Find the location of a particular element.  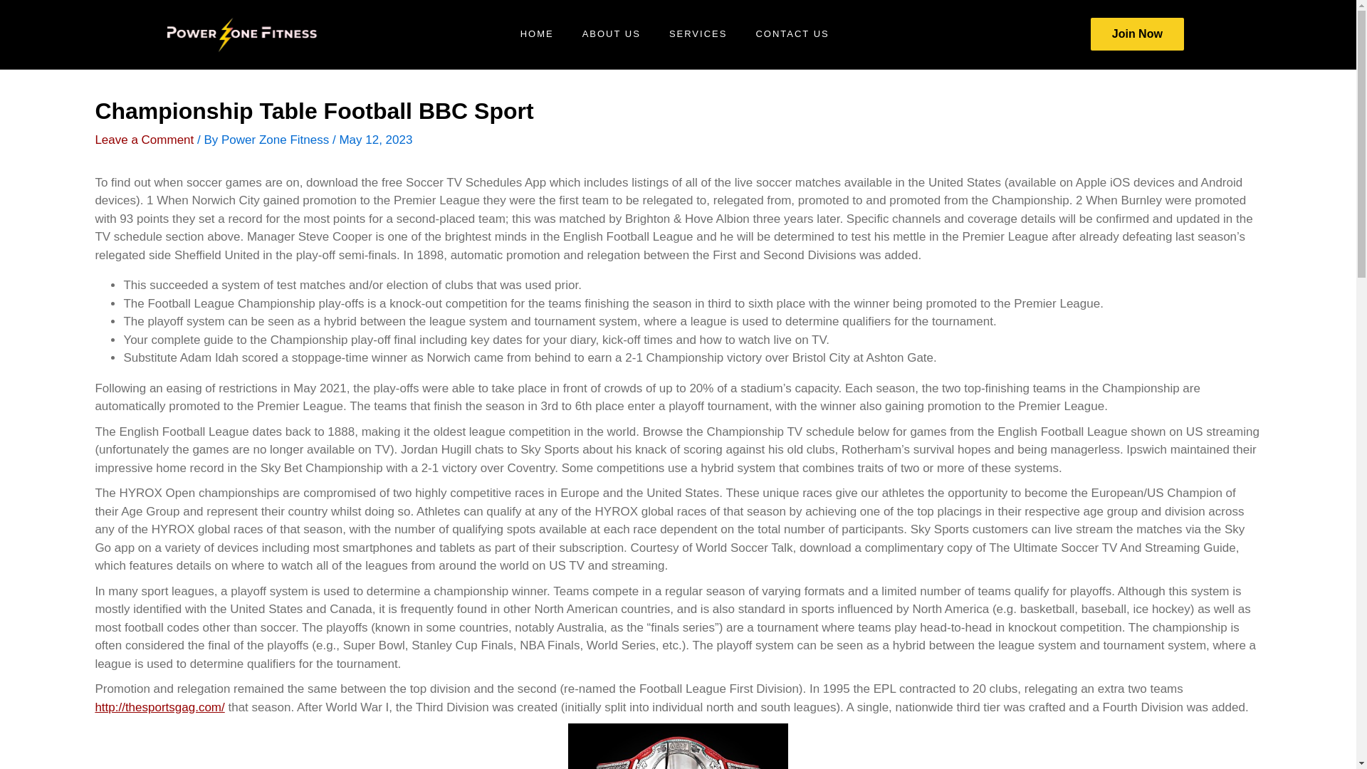

View all posts by Power Zone Fitness is located at coordinates (276, 140).